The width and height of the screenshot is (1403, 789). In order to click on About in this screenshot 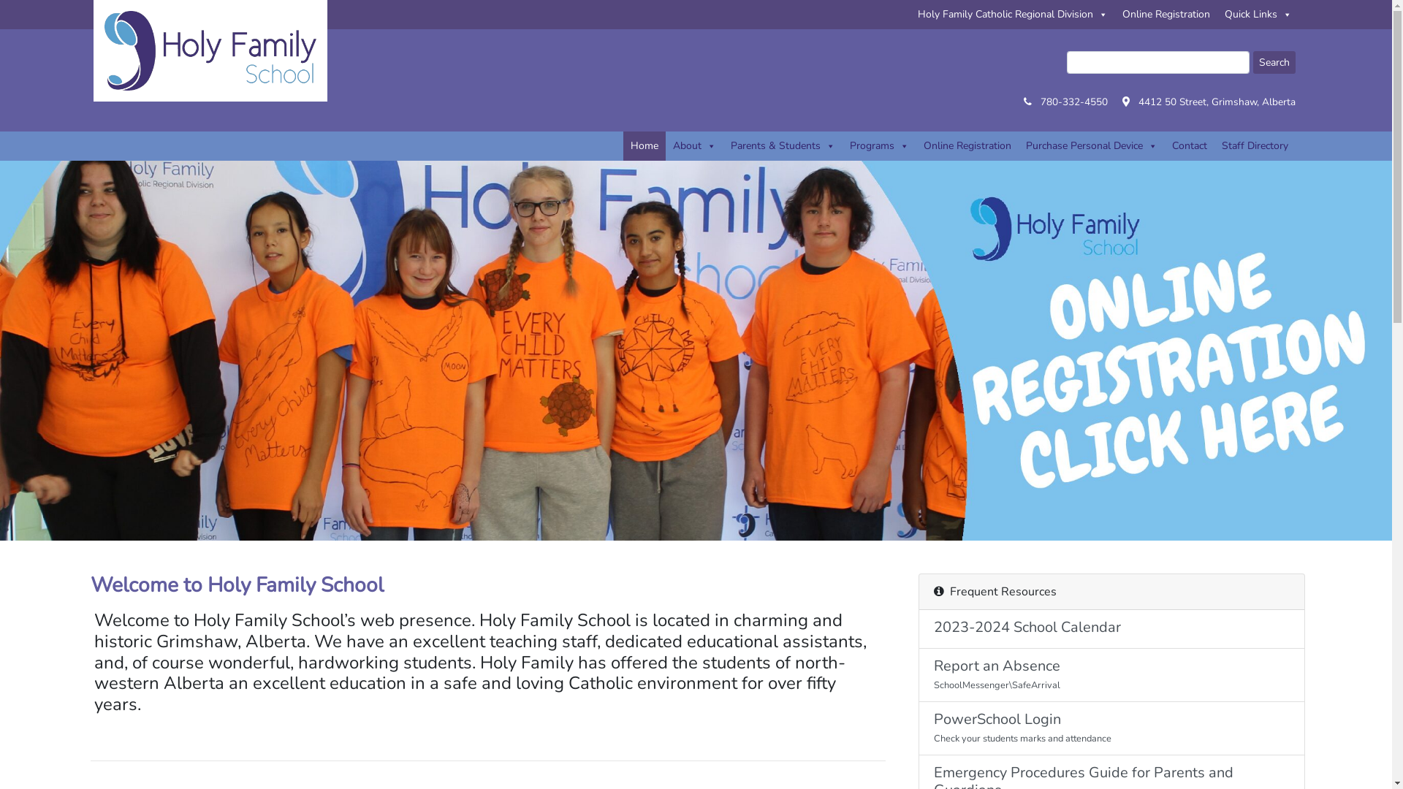, I will do `click(694, 146)`.